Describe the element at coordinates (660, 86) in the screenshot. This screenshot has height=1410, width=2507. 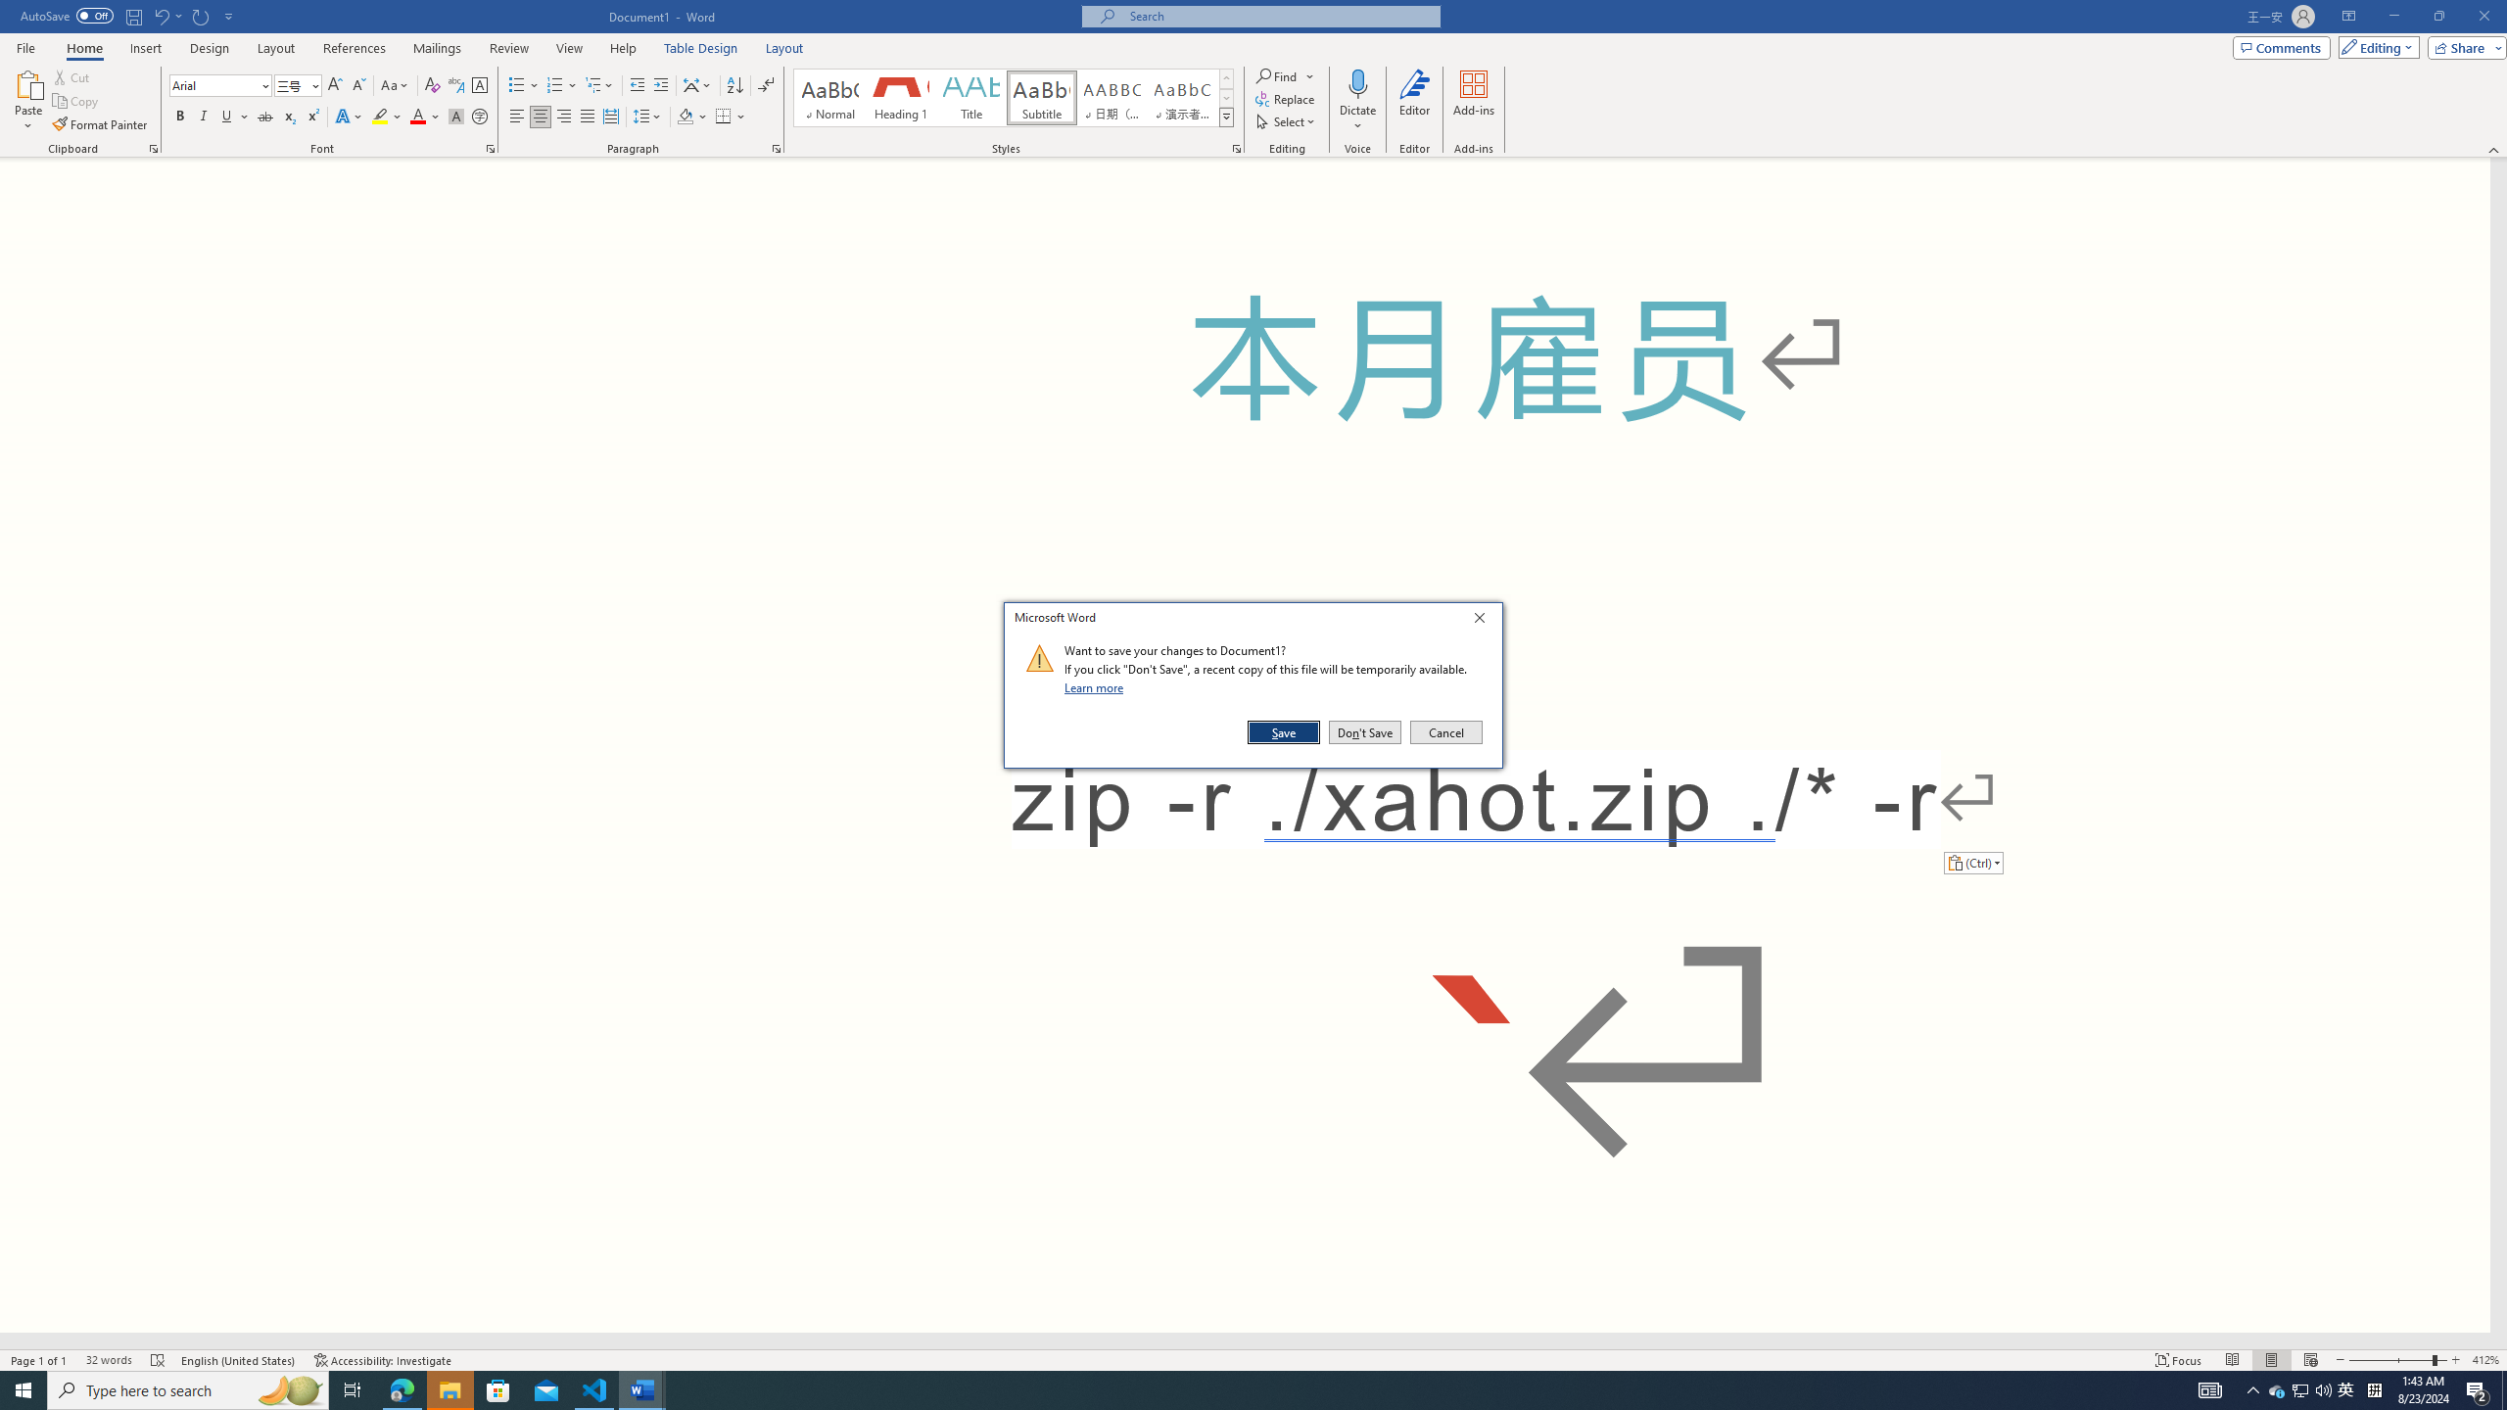
I see `Increase Indent` at that location.